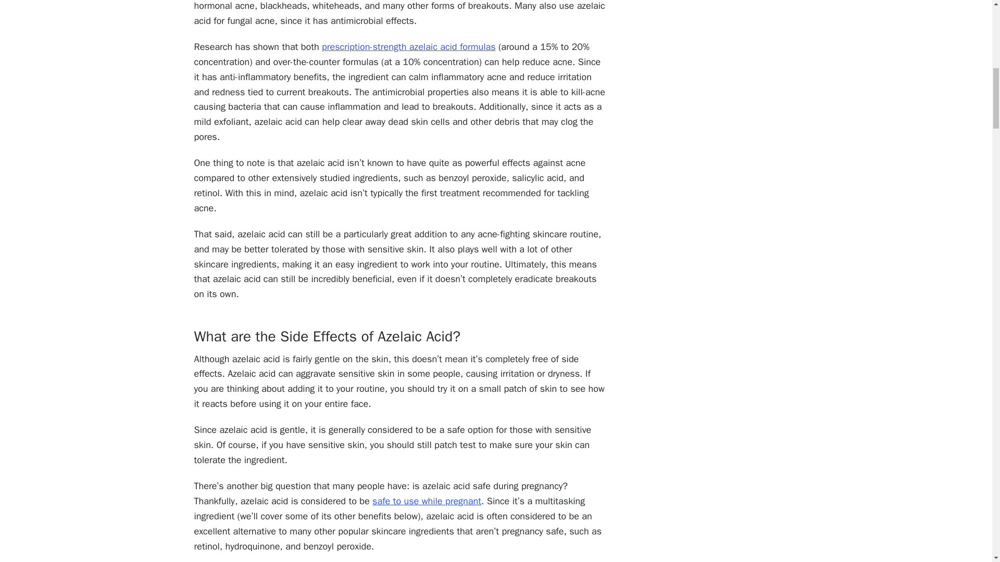  Describe the element at coordinates (966, 494) in the screenshot. I see `Scroll back to top` at that location.